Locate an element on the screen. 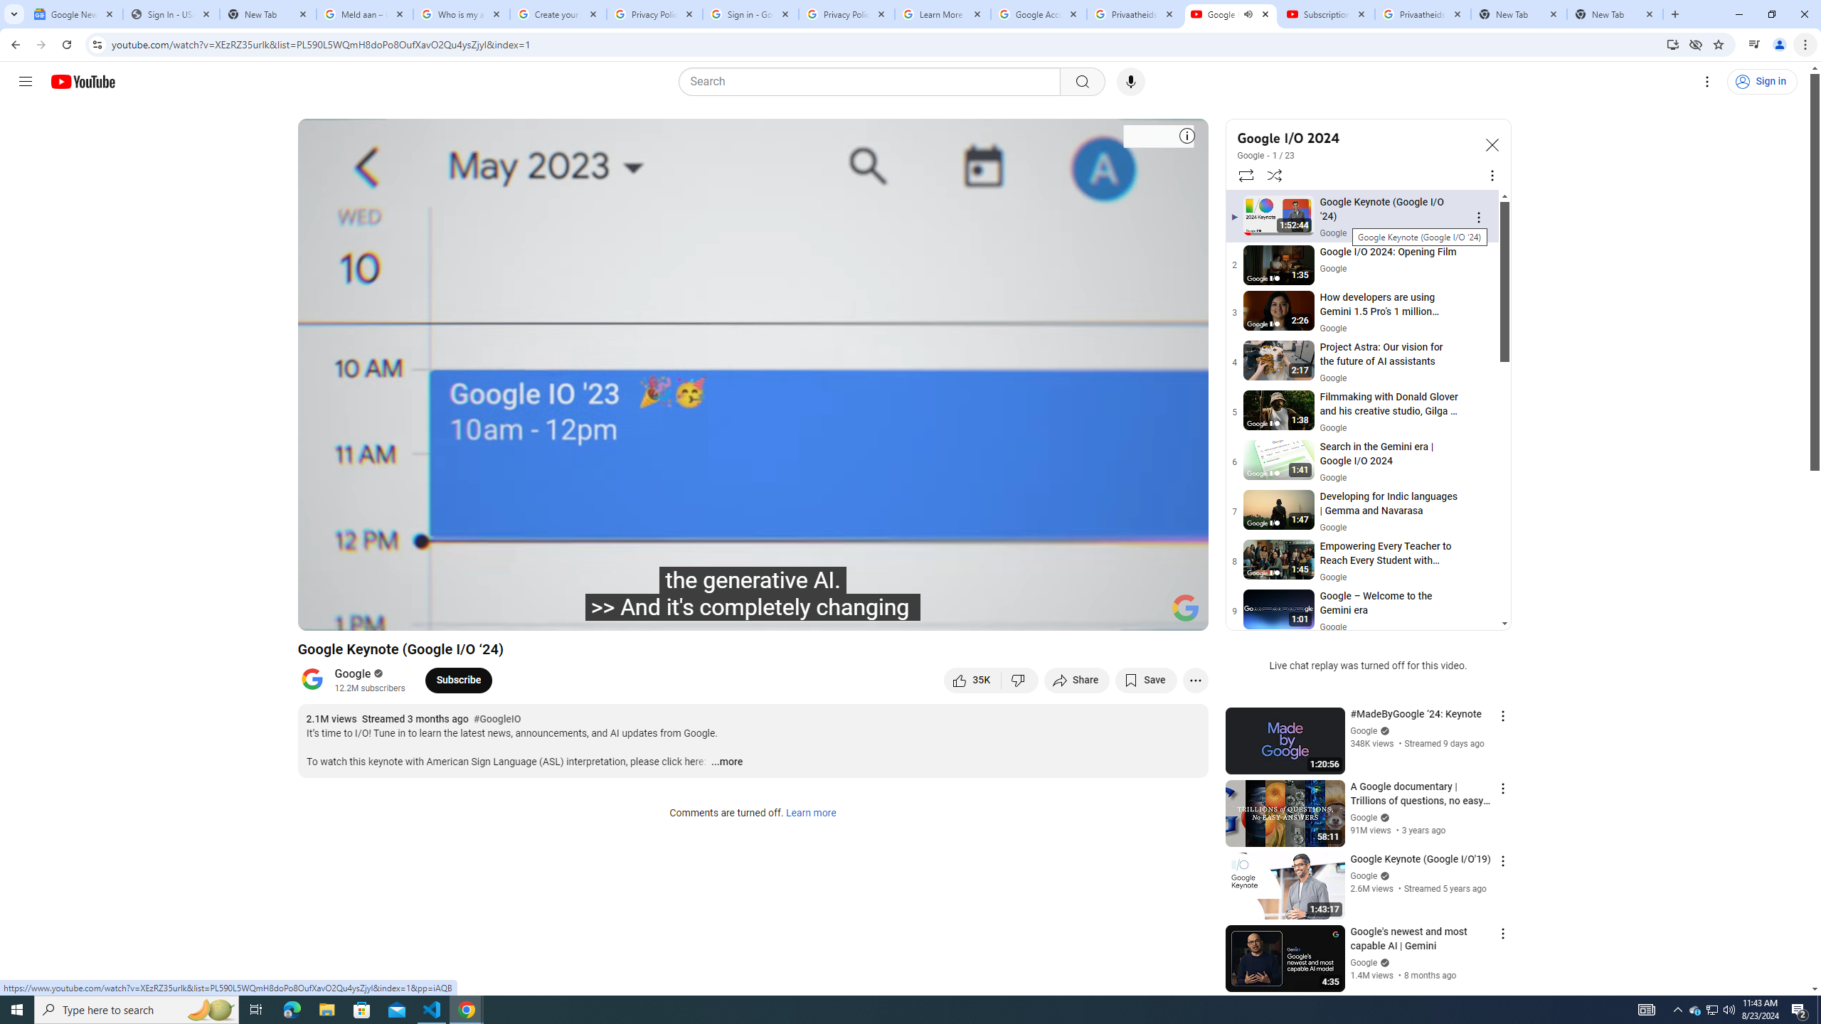  ...more is located at coordinates (726, 762).